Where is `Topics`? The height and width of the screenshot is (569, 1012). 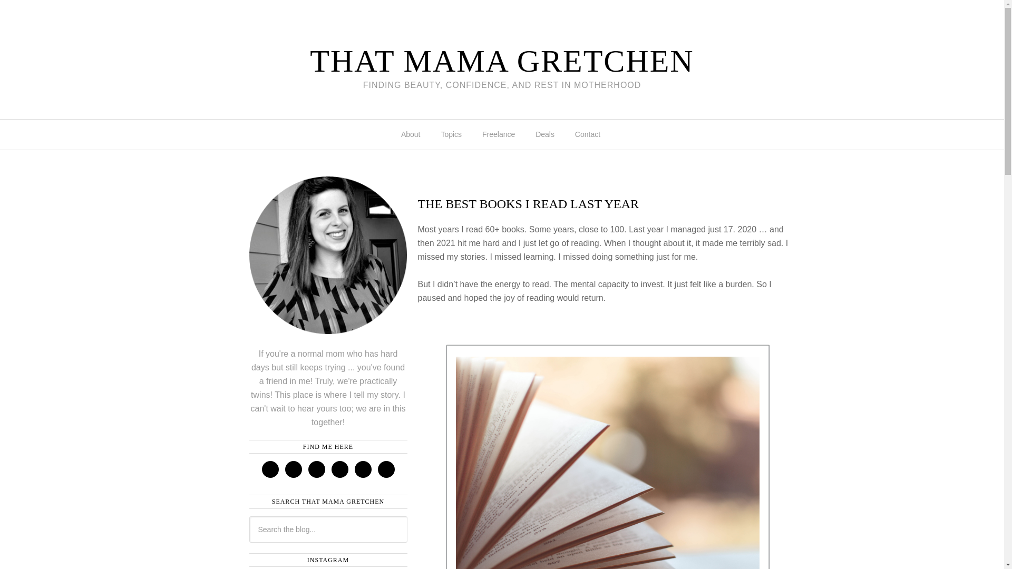
Topics is located at coordinates (452, 134).